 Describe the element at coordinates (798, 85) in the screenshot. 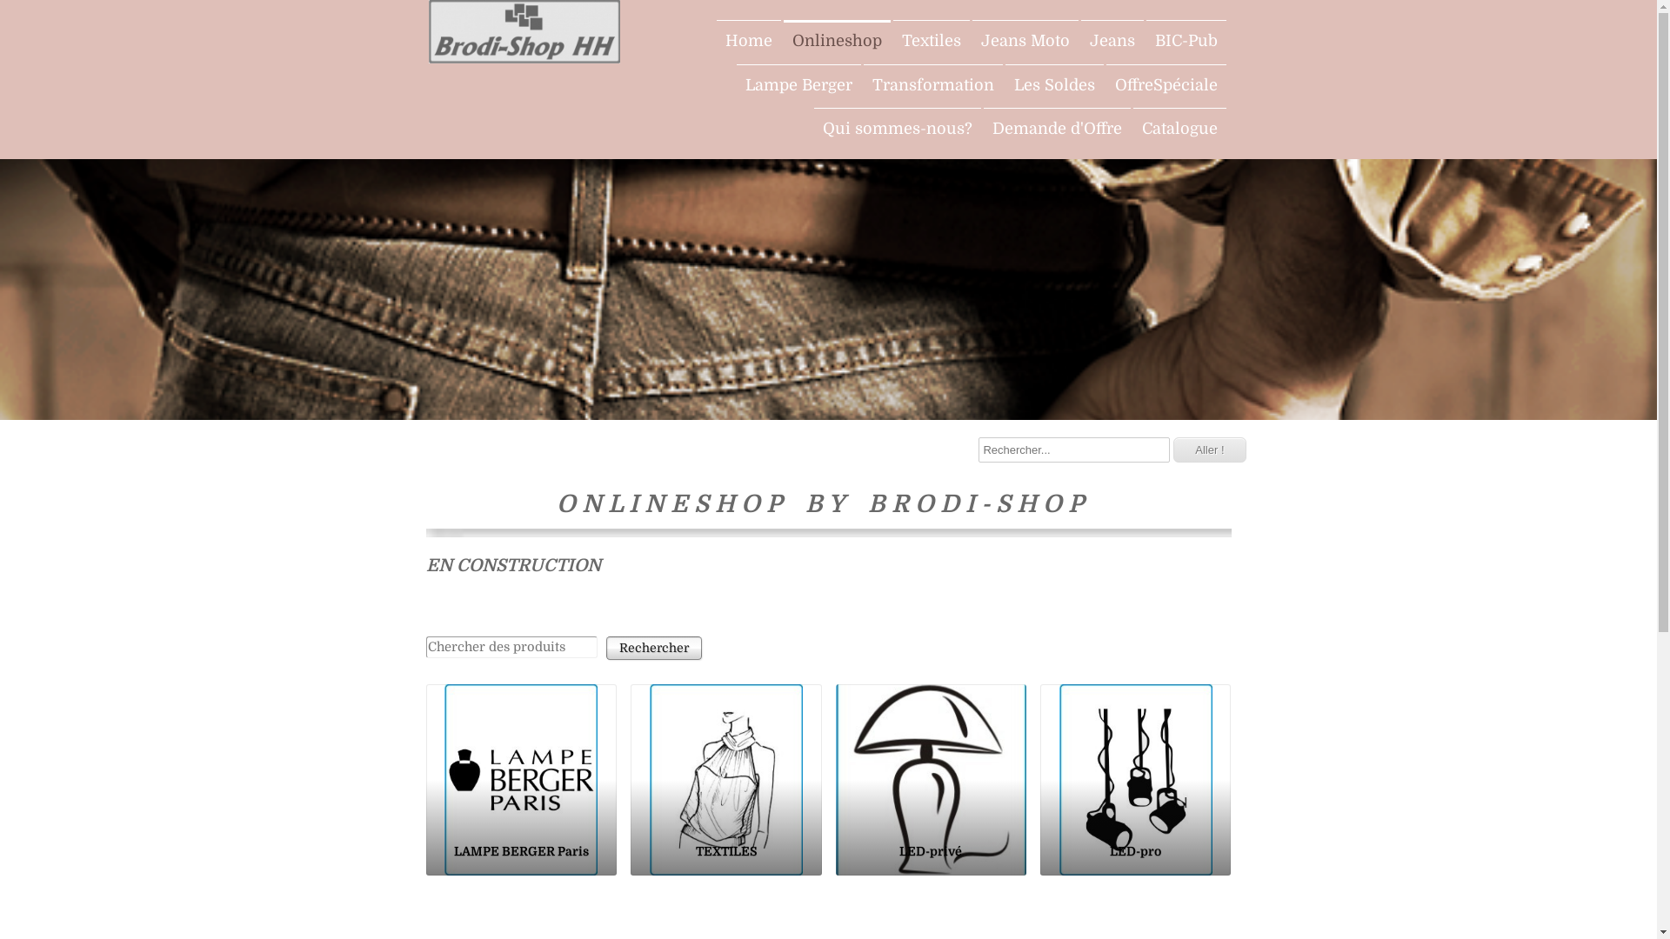

I see `Lampe Berger` at that location.